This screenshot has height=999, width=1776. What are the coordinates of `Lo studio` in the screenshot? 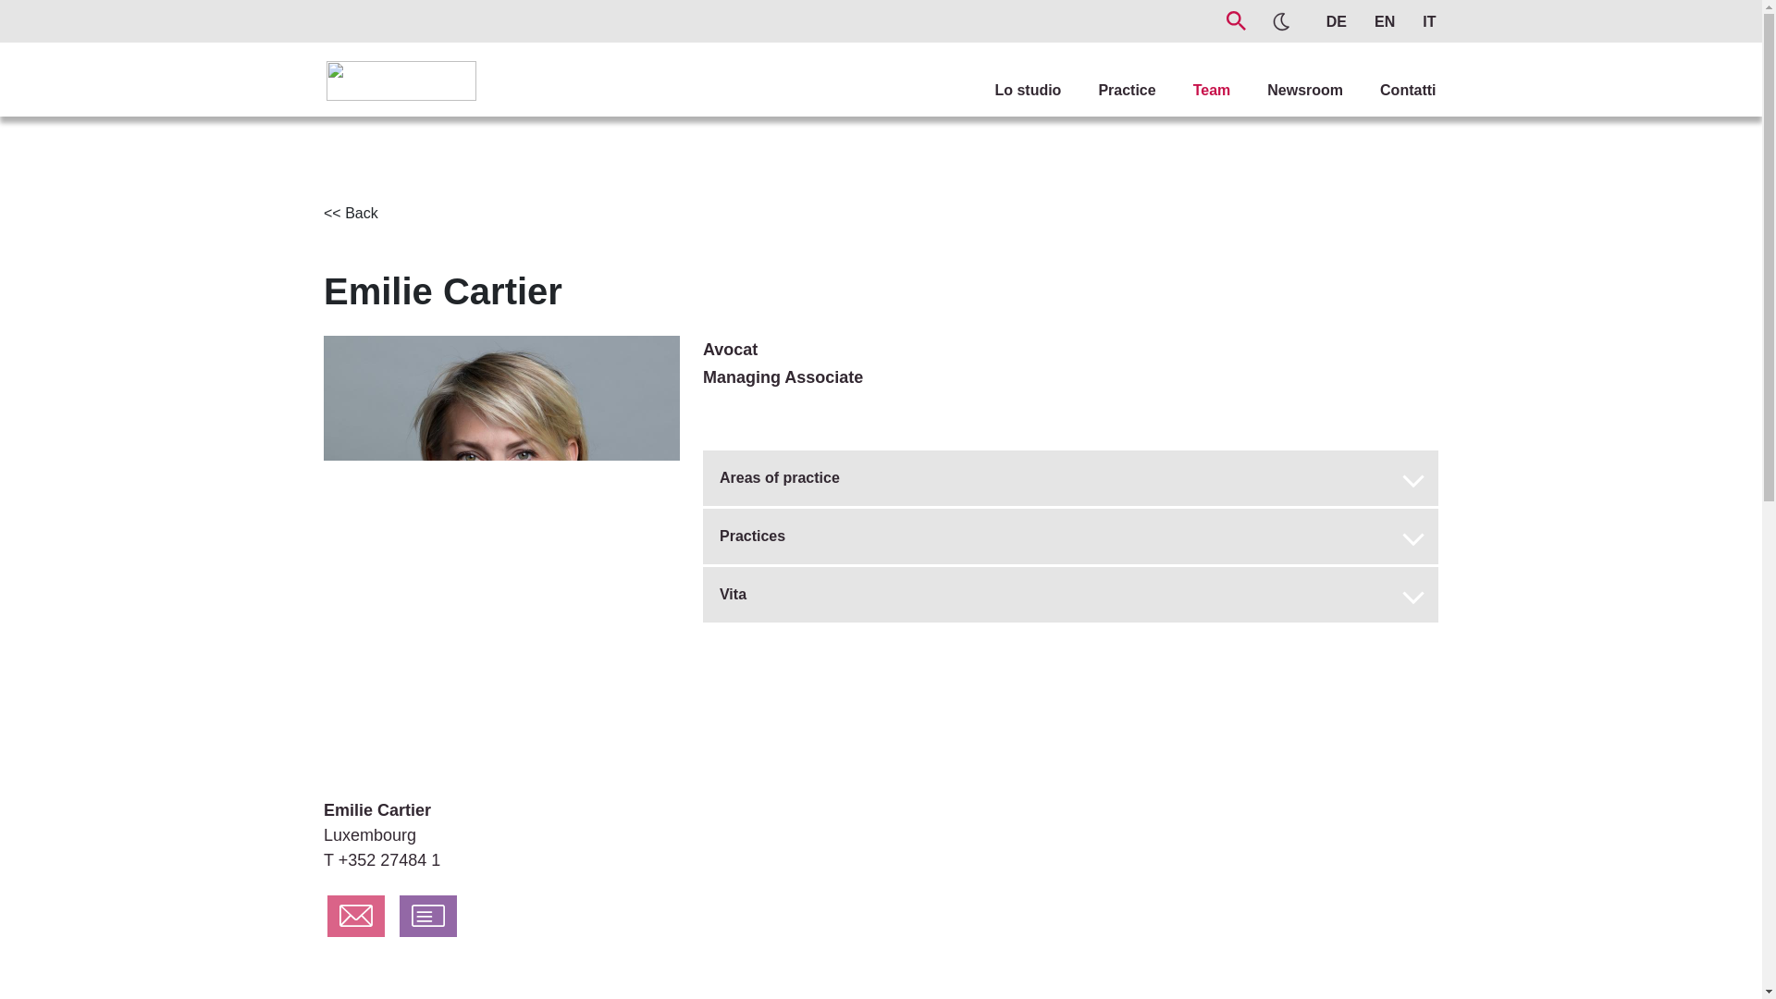 It's located at (1008, 72).